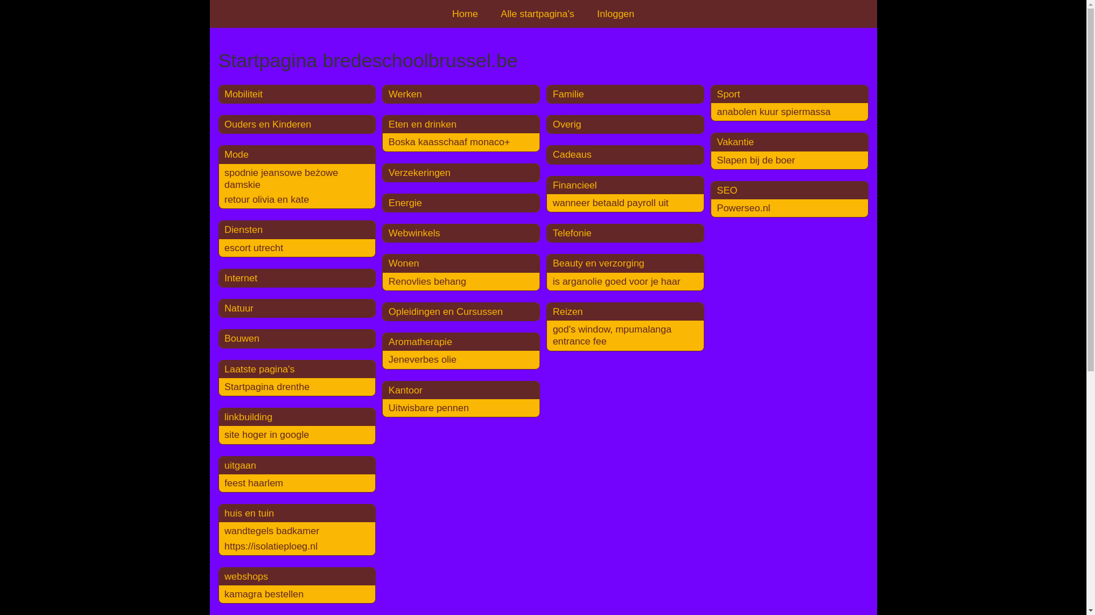 This screenshot has width=1095, height=615. I want to click on https://isolatieploeg.nl, so click(271, 547).